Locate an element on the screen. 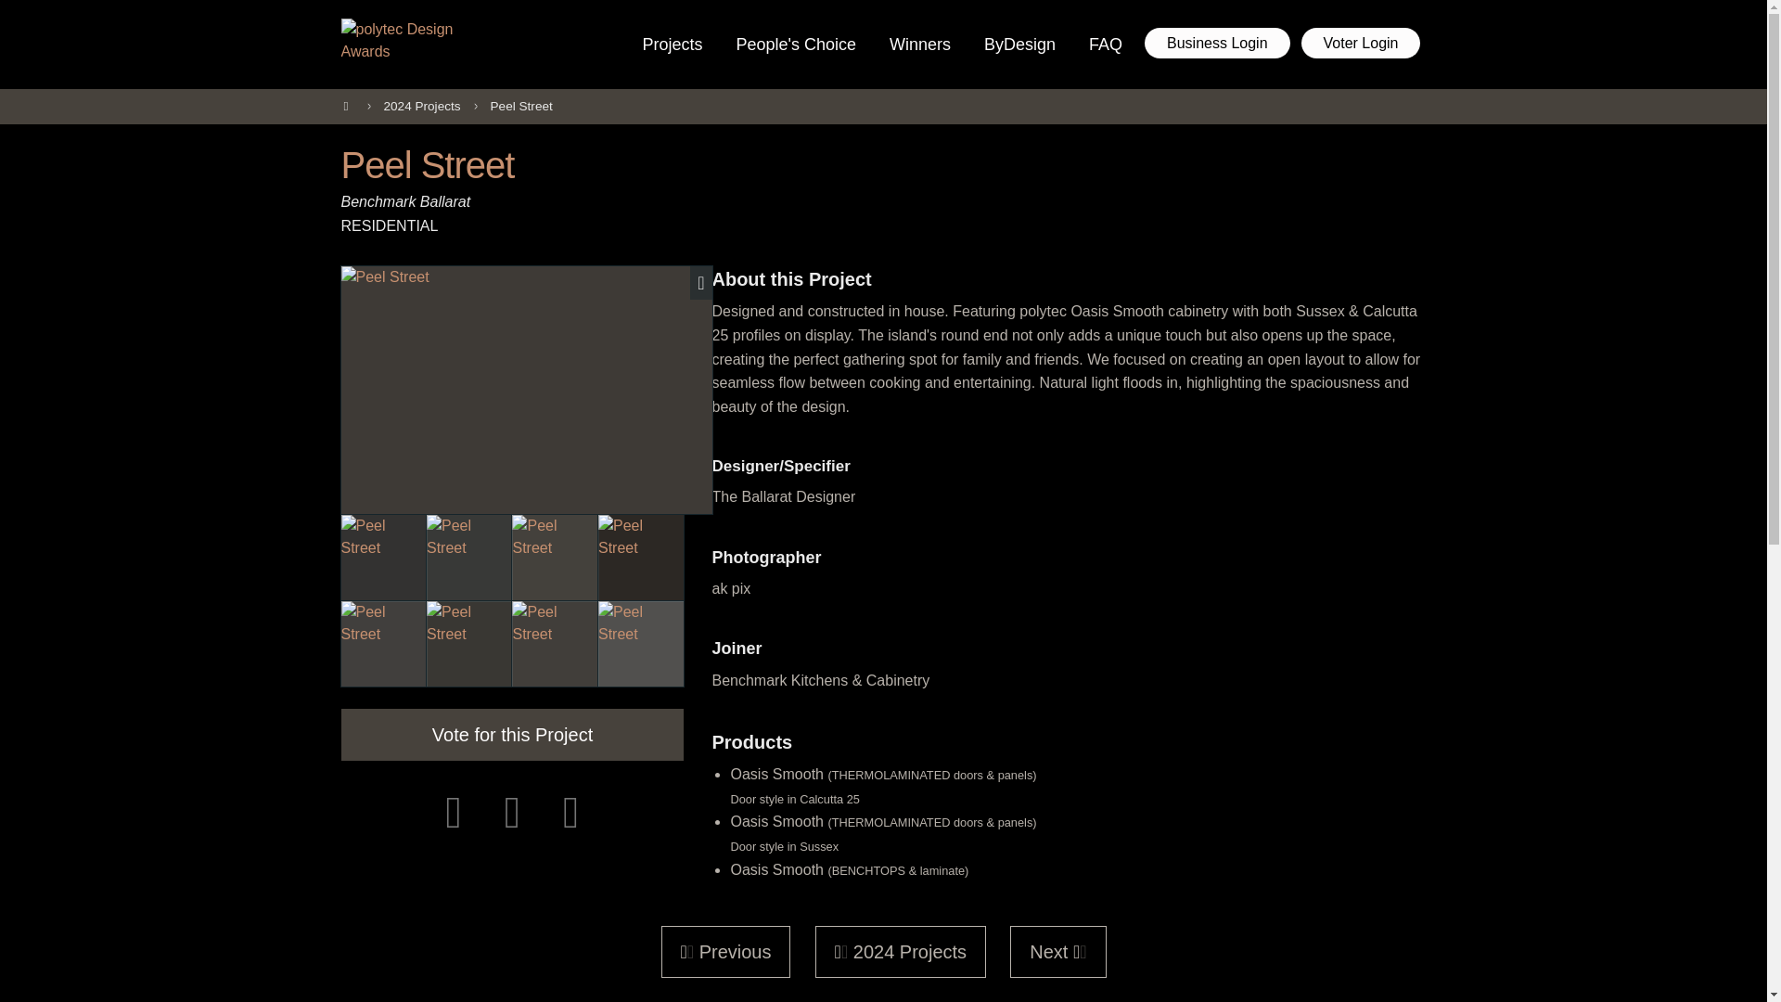 The image size is (1781, 1002). FAQ is located at coordinates (1105, 45).